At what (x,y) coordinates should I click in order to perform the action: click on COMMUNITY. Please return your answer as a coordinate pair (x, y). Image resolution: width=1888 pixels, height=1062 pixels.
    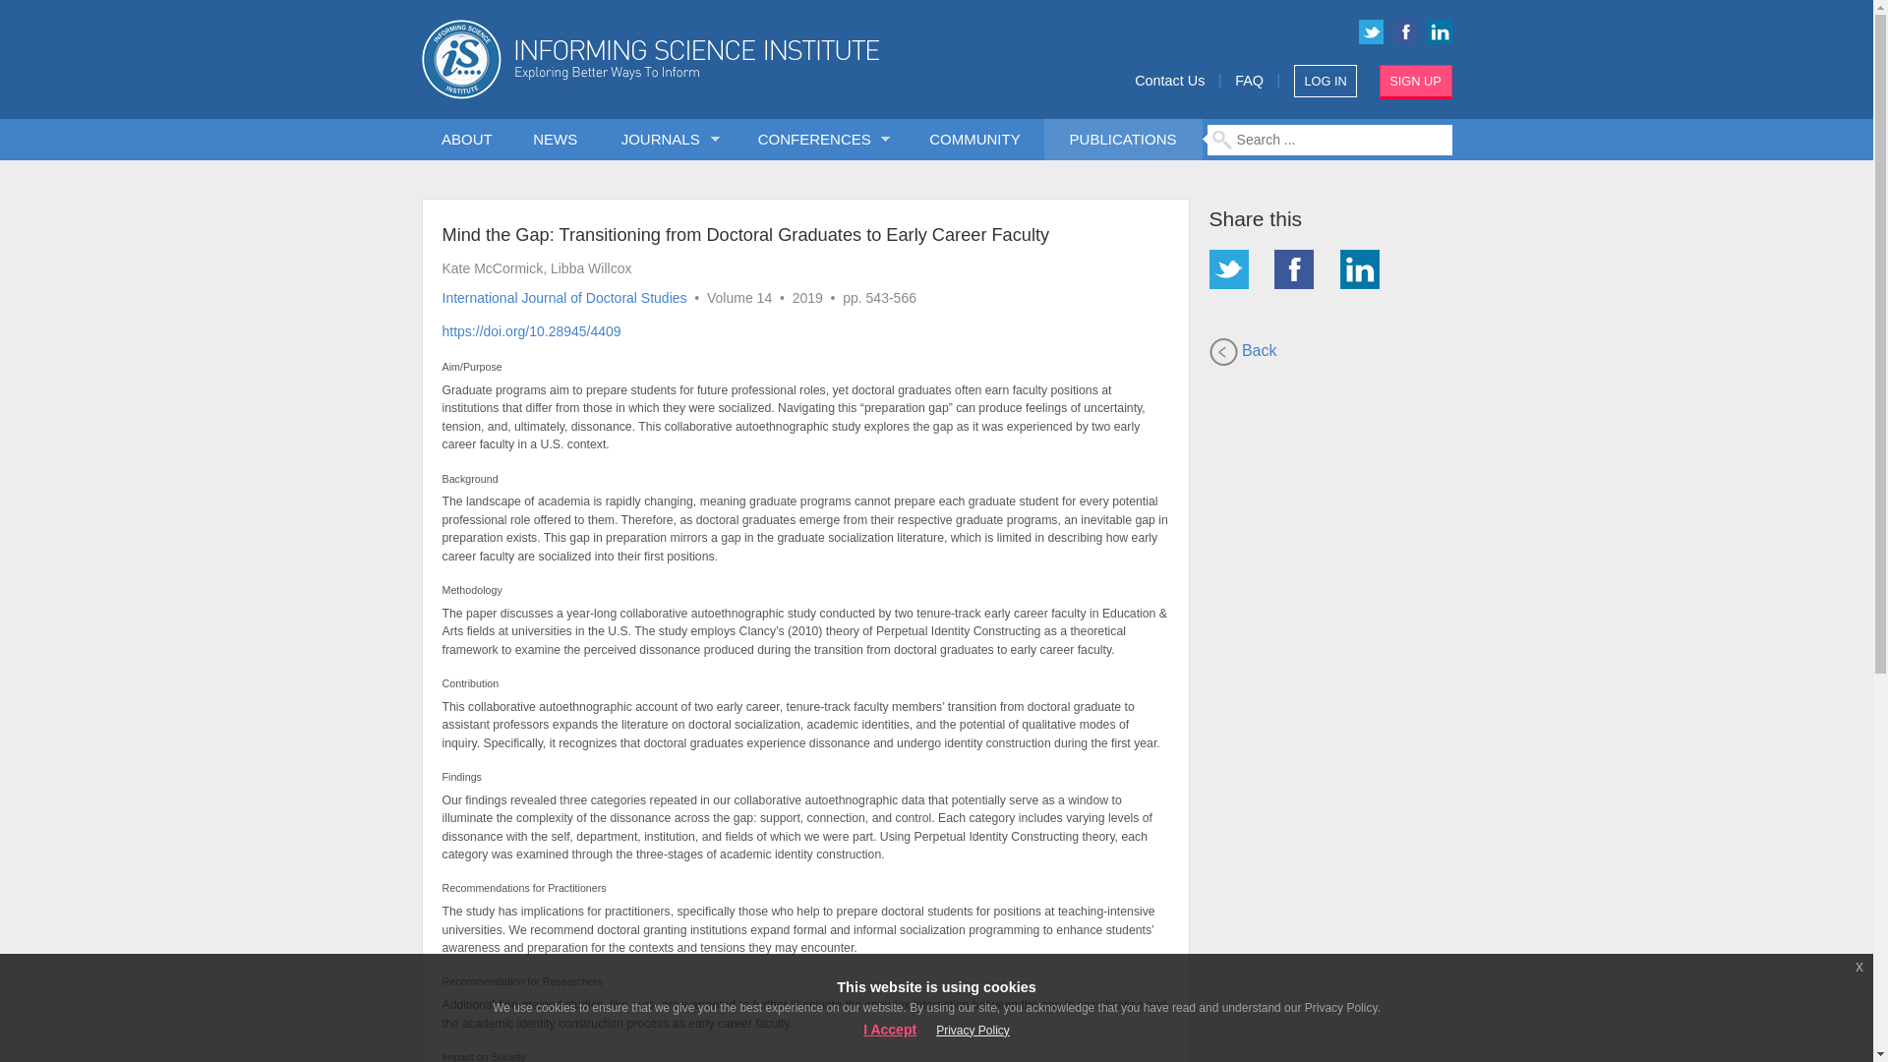
    Looking at the image, I should click on (974, 140).